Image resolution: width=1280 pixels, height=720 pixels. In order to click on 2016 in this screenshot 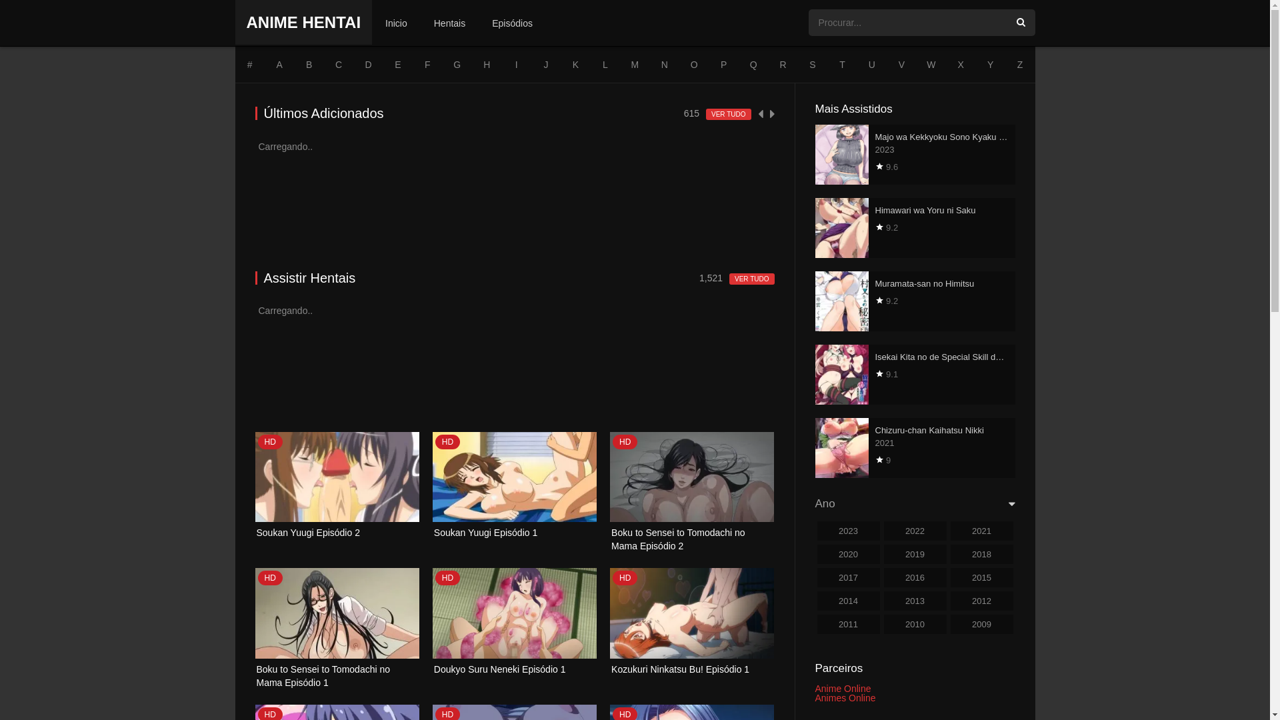, I will do `click(915, 577)`.